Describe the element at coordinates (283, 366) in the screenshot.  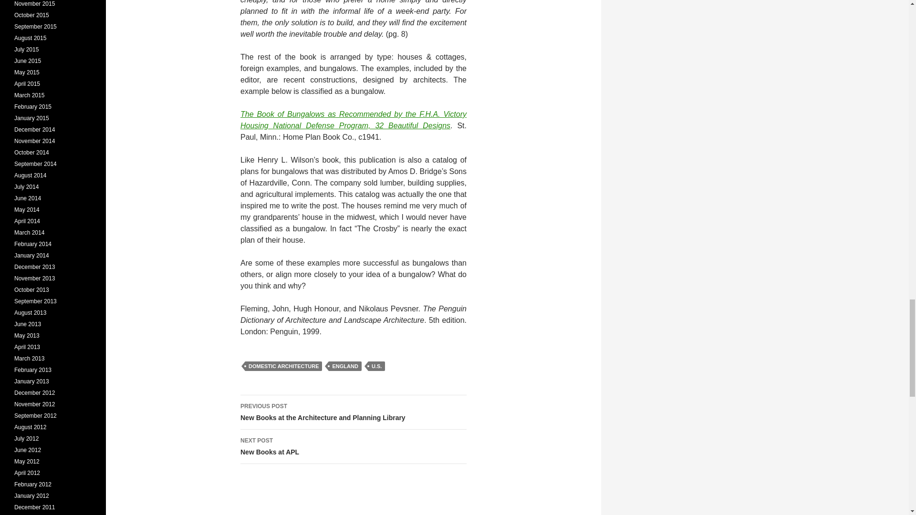
I see `DOMESTIC ARCHITECTURE` at that location.